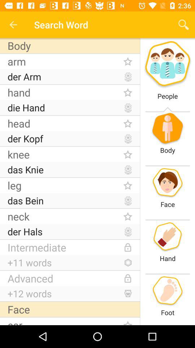  What do you see at coordinates (13, 25) in the screenshot?
I see `tap the icon next to the search word` at bounding box center [13, 25].